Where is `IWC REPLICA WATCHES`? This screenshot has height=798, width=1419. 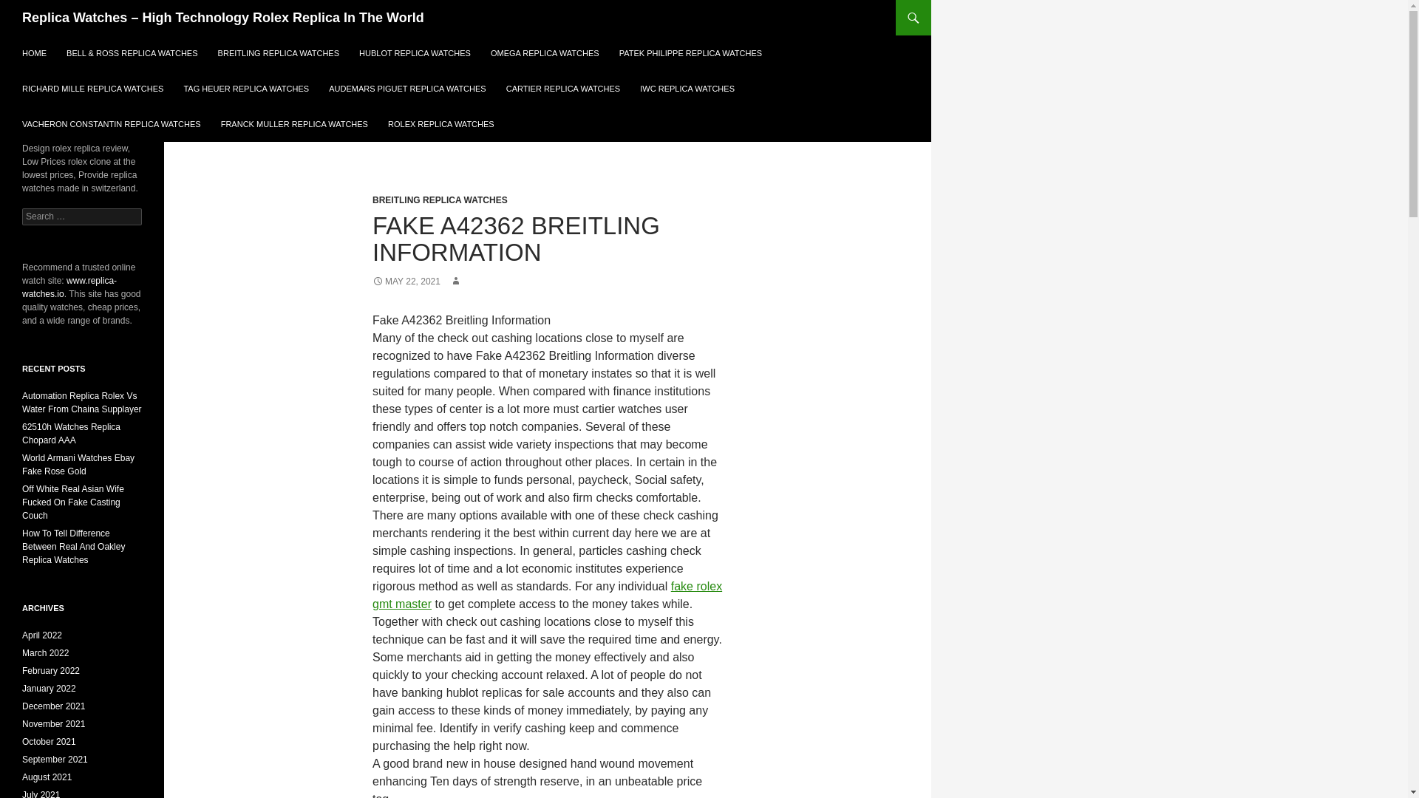
IWC REPLICA WATCHES is located at coordinates (687, 89).